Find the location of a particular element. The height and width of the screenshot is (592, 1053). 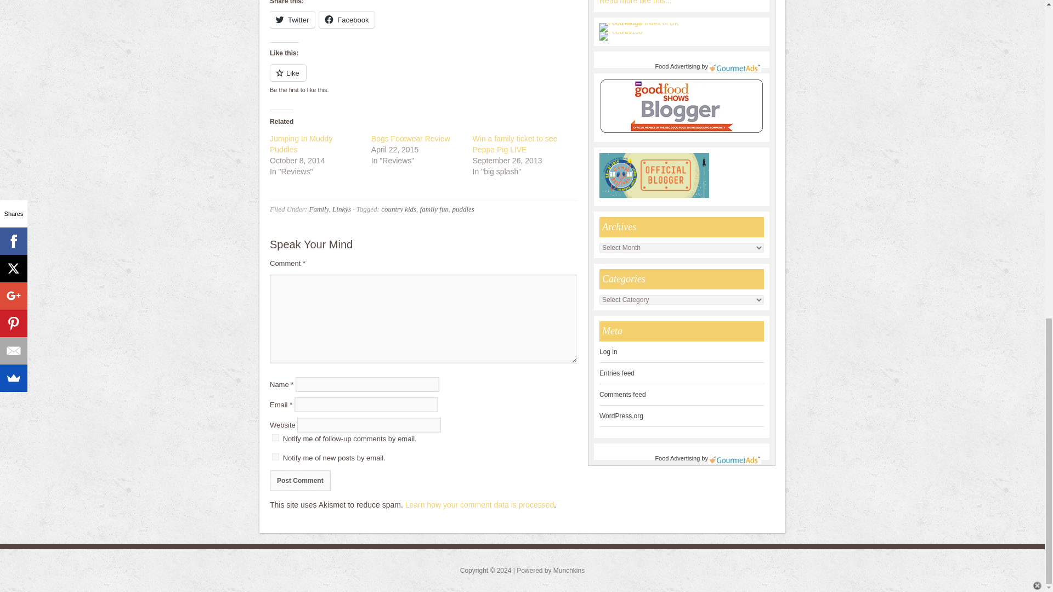

family fun is located at coordinates (434, 208).